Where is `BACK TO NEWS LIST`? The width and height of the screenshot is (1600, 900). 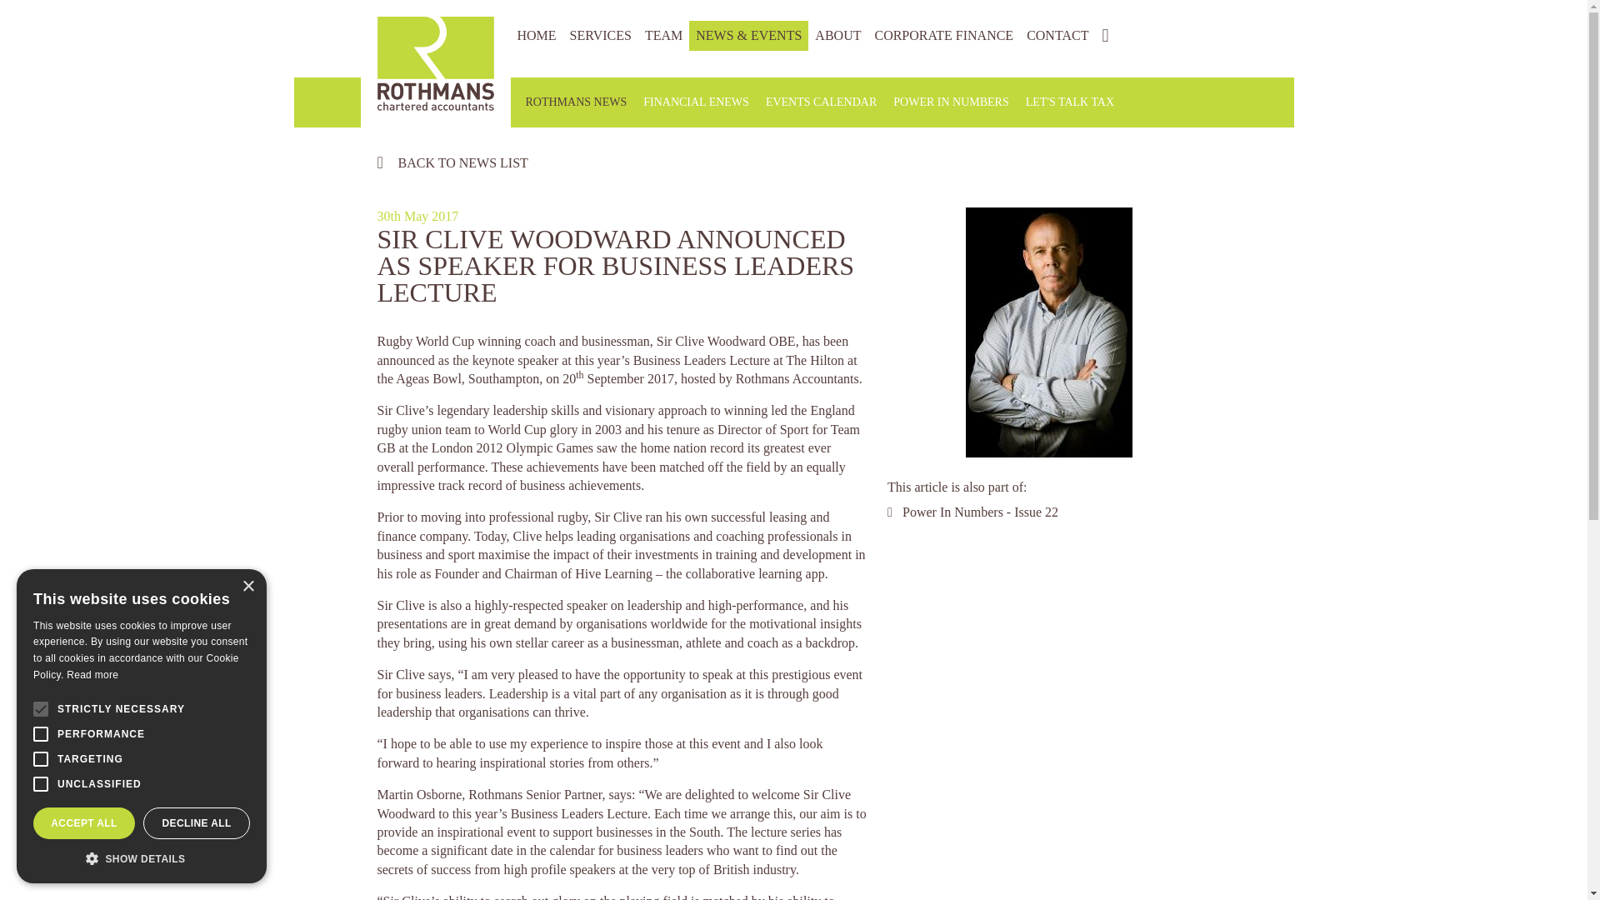 BACK TO NEWS LIST is located at coordinates (784, 162).